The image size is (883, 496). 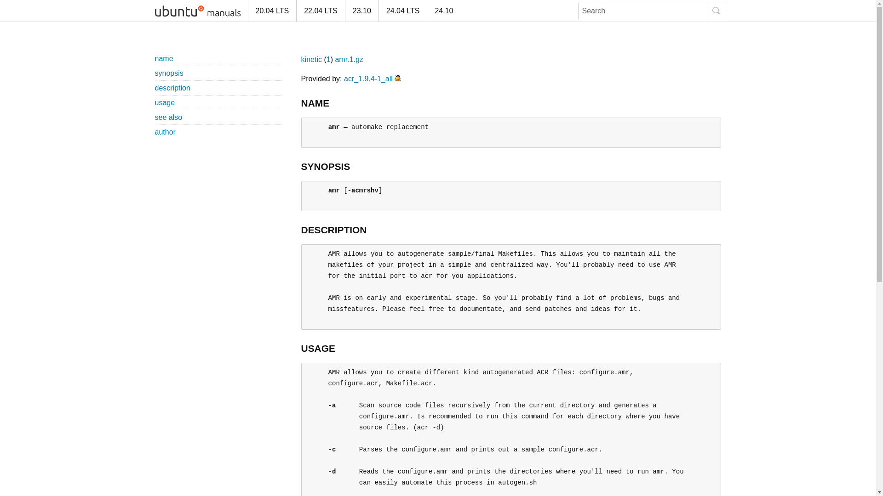 I want to click on 1, so click(x=328, y=59).